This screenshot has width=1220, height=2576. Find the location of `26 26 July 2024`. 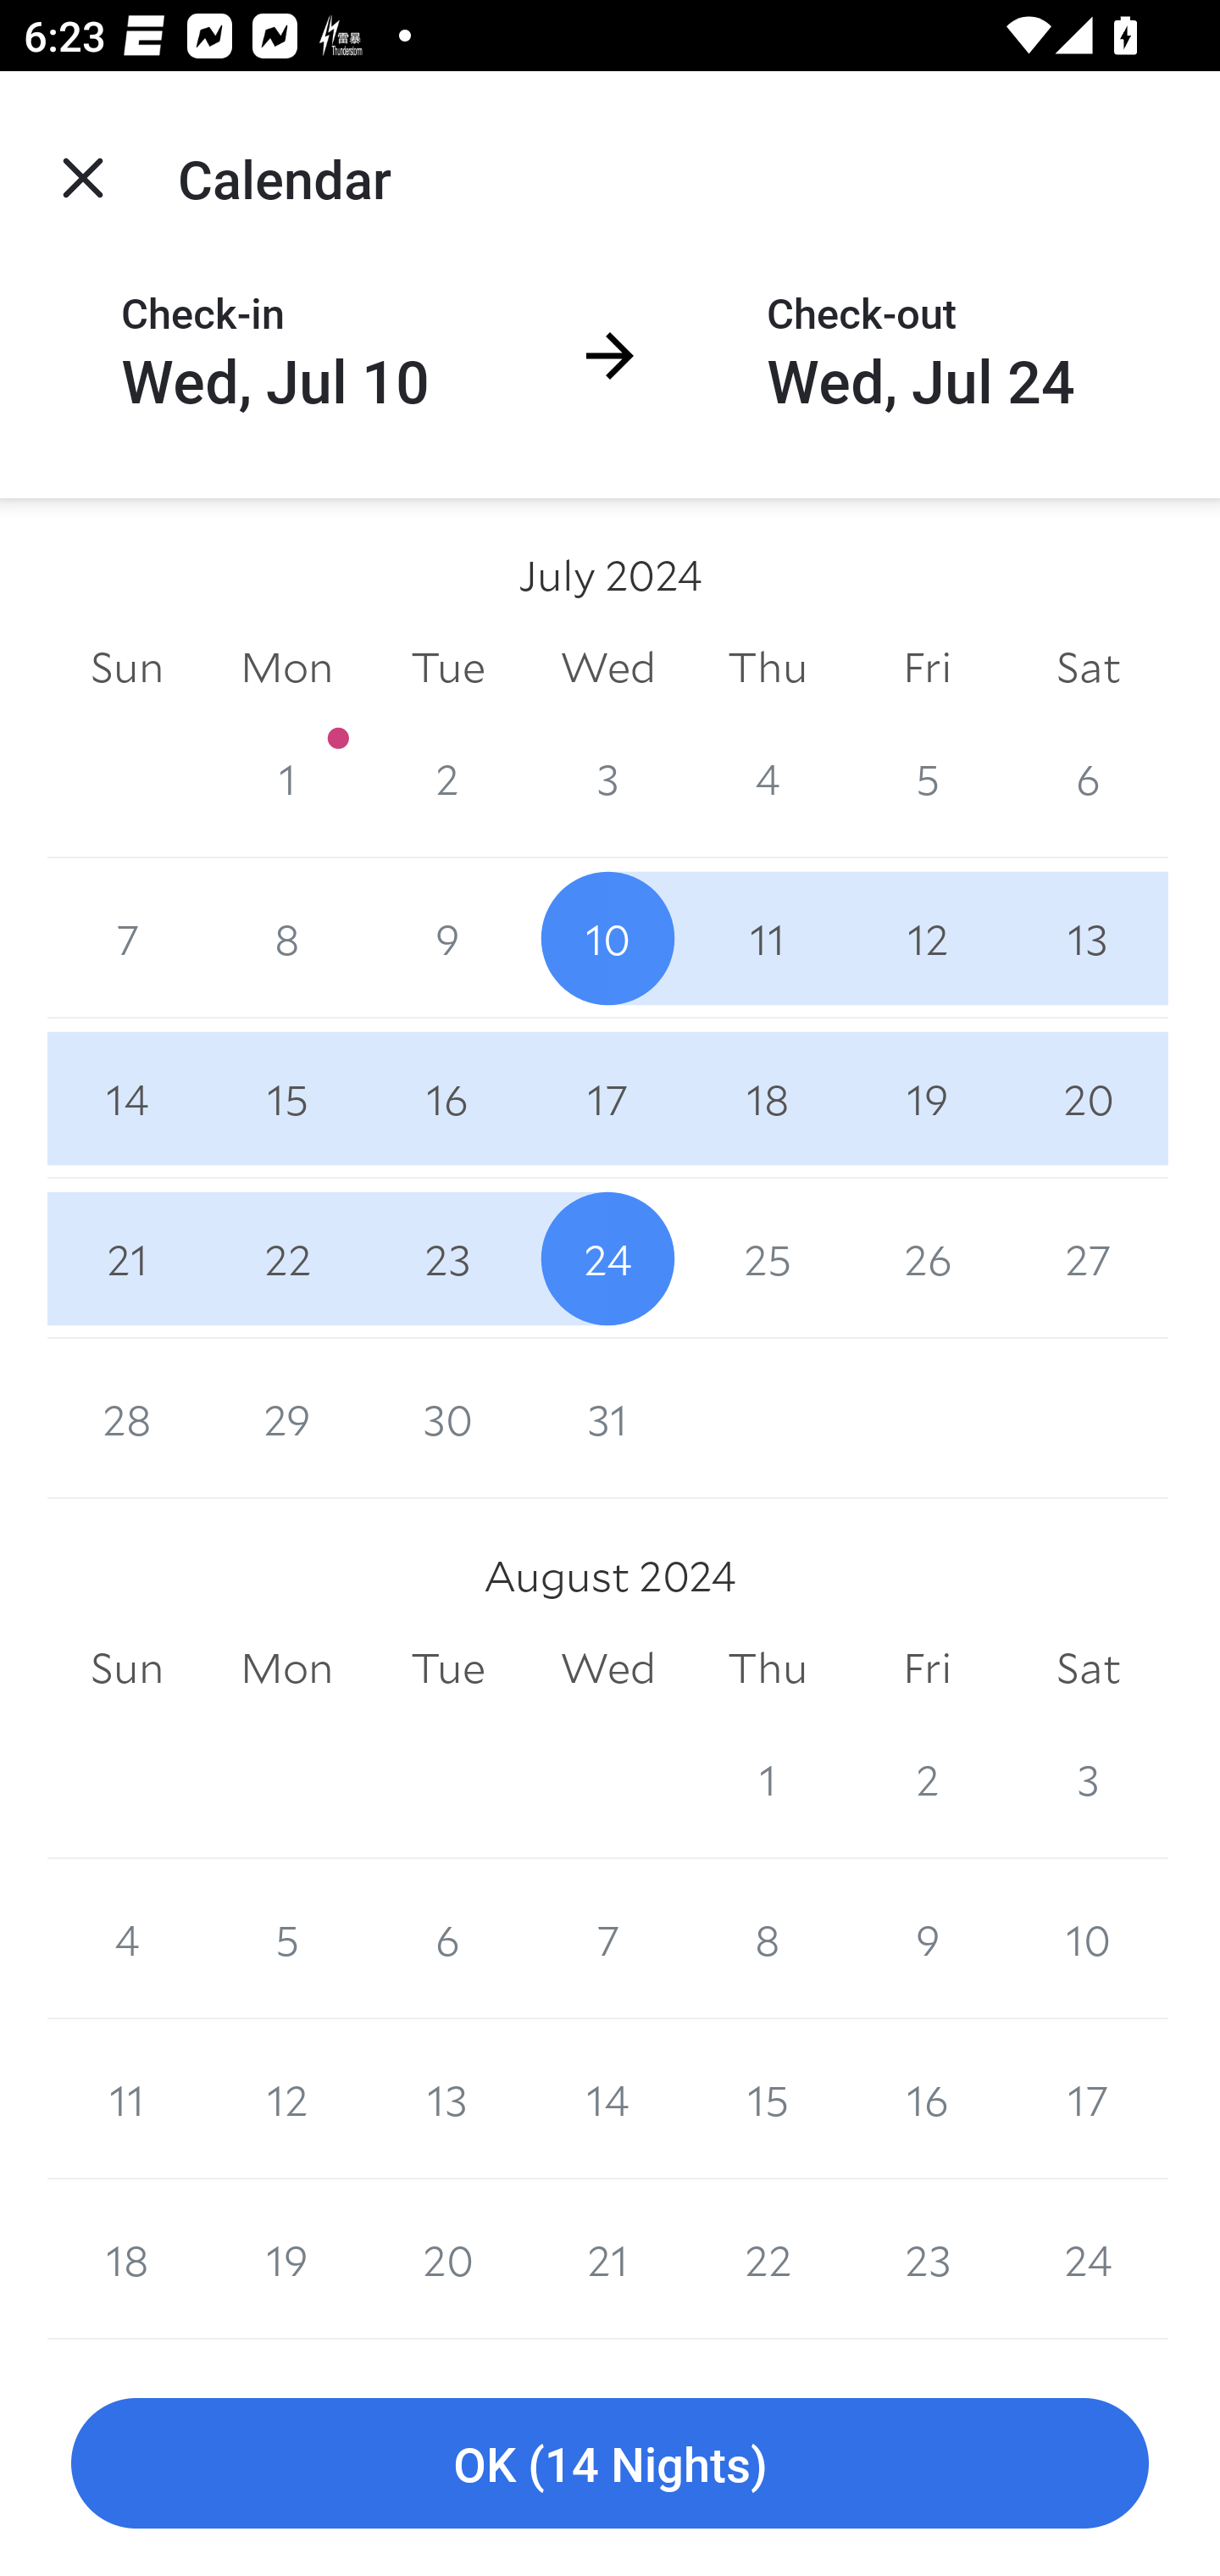

26 26 July 2024 is located at coordinates (927, 1259).